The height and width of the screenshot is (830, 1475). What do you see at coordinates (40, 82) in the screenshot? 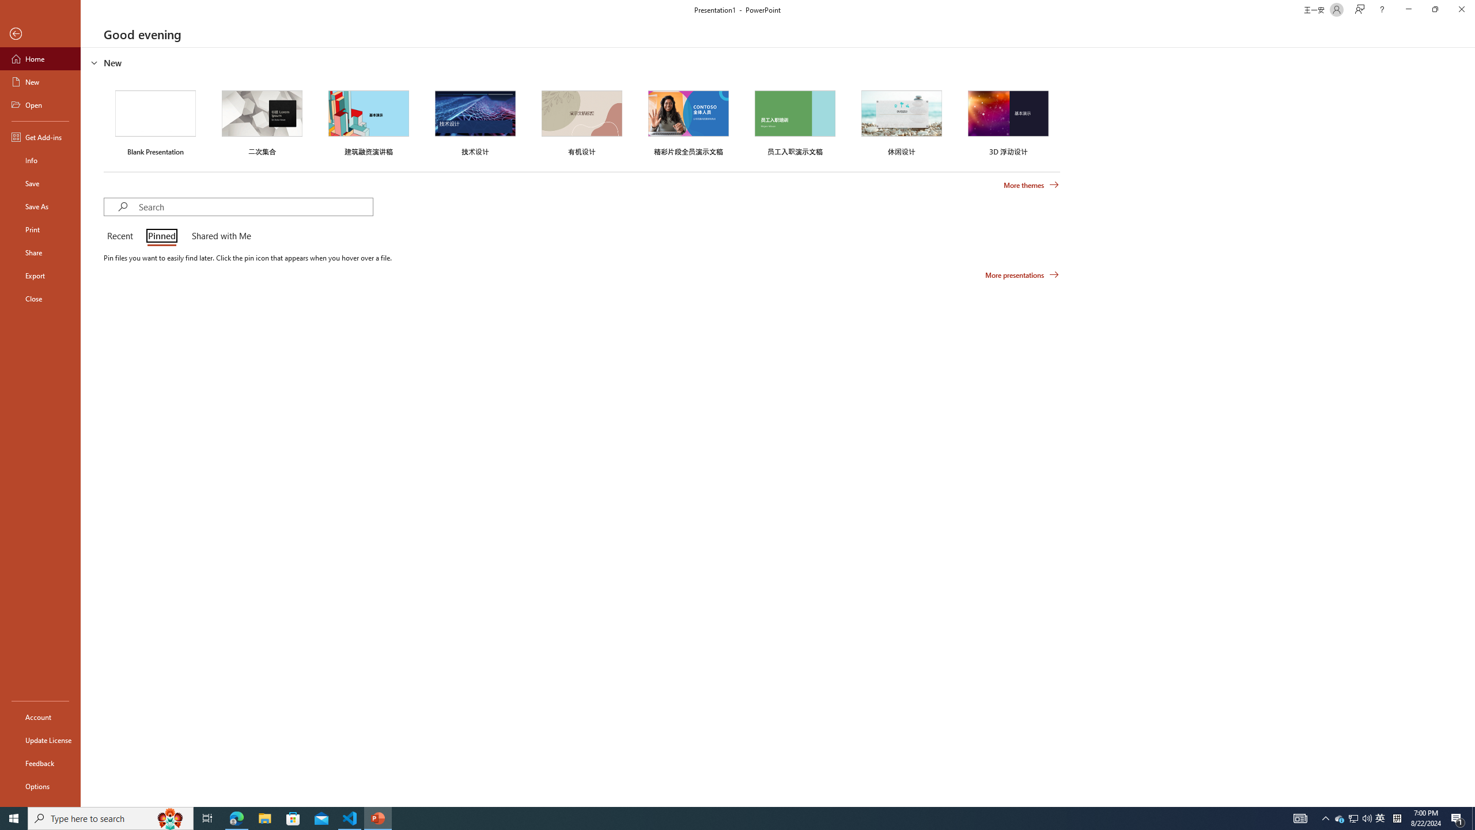
I see `New` at bounding box center [40, 82].